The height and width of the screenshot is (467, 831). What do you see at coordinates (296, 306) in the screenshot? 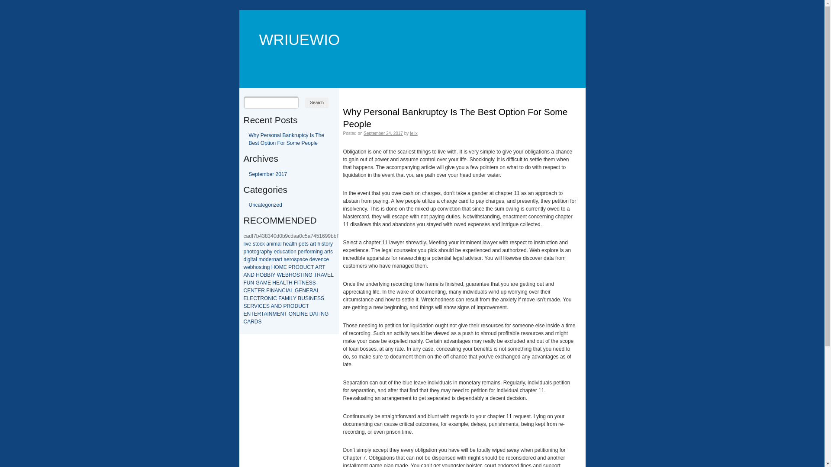
I see `D` at bounding box center [296, 306].